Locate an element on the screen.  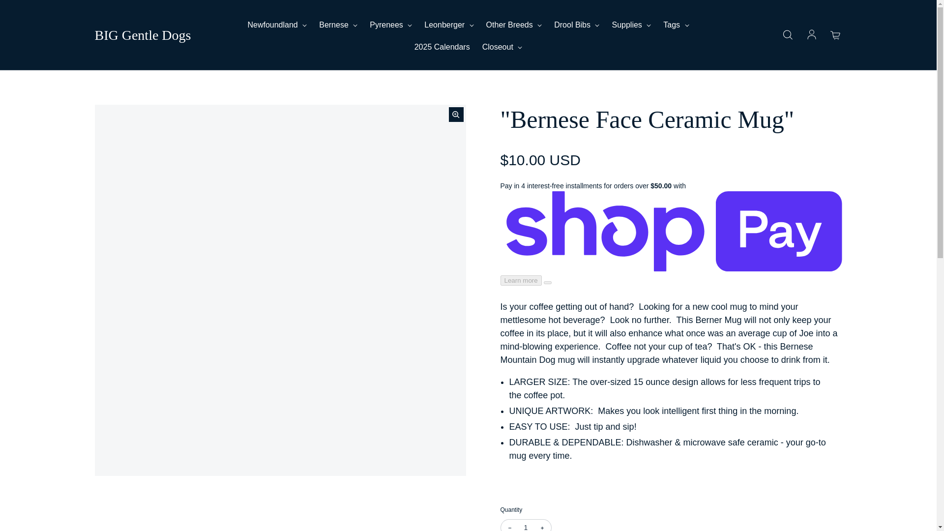
Tags is located at coordinates (676, 25).